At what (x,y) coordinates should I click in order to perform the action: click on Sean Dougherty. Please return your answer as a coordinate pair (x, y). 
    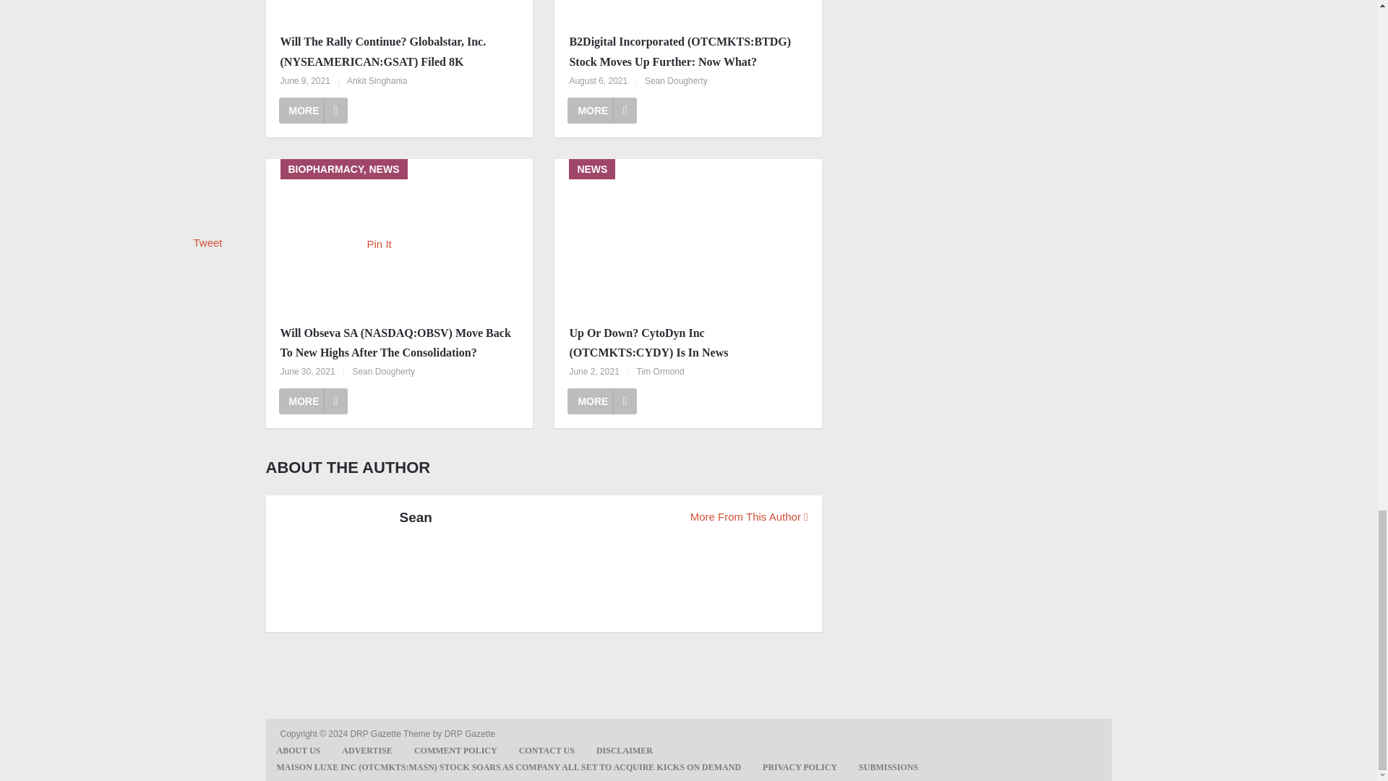
    Looking at the image, I should click on (677, 80).